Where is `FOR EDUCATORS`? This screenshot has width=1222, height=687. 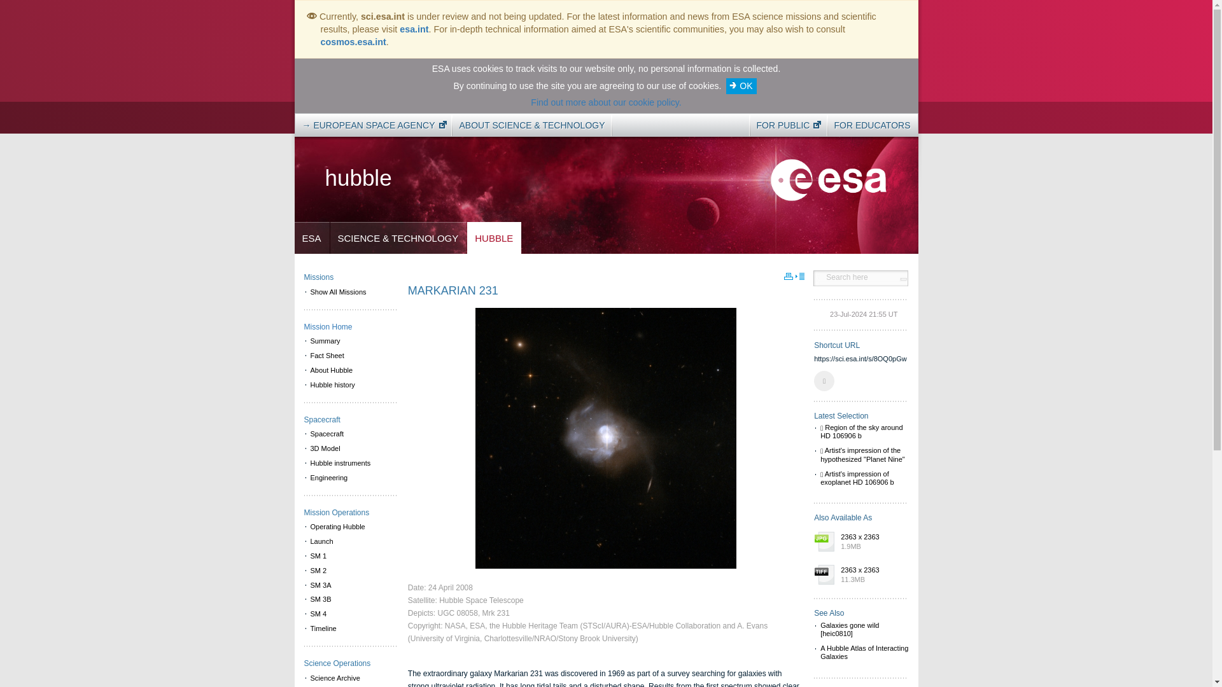
FOR EDUCATORS is located at coordinates (872, 125).